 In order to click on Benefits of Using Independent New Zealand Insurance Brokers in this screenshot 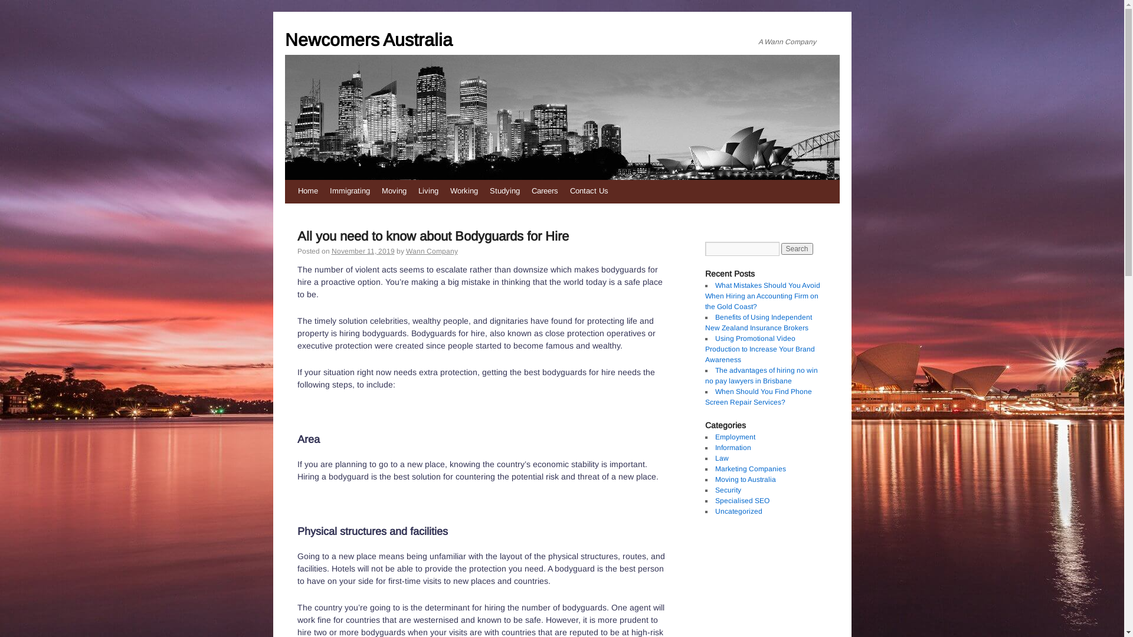, I will do `click(758, 323)`.